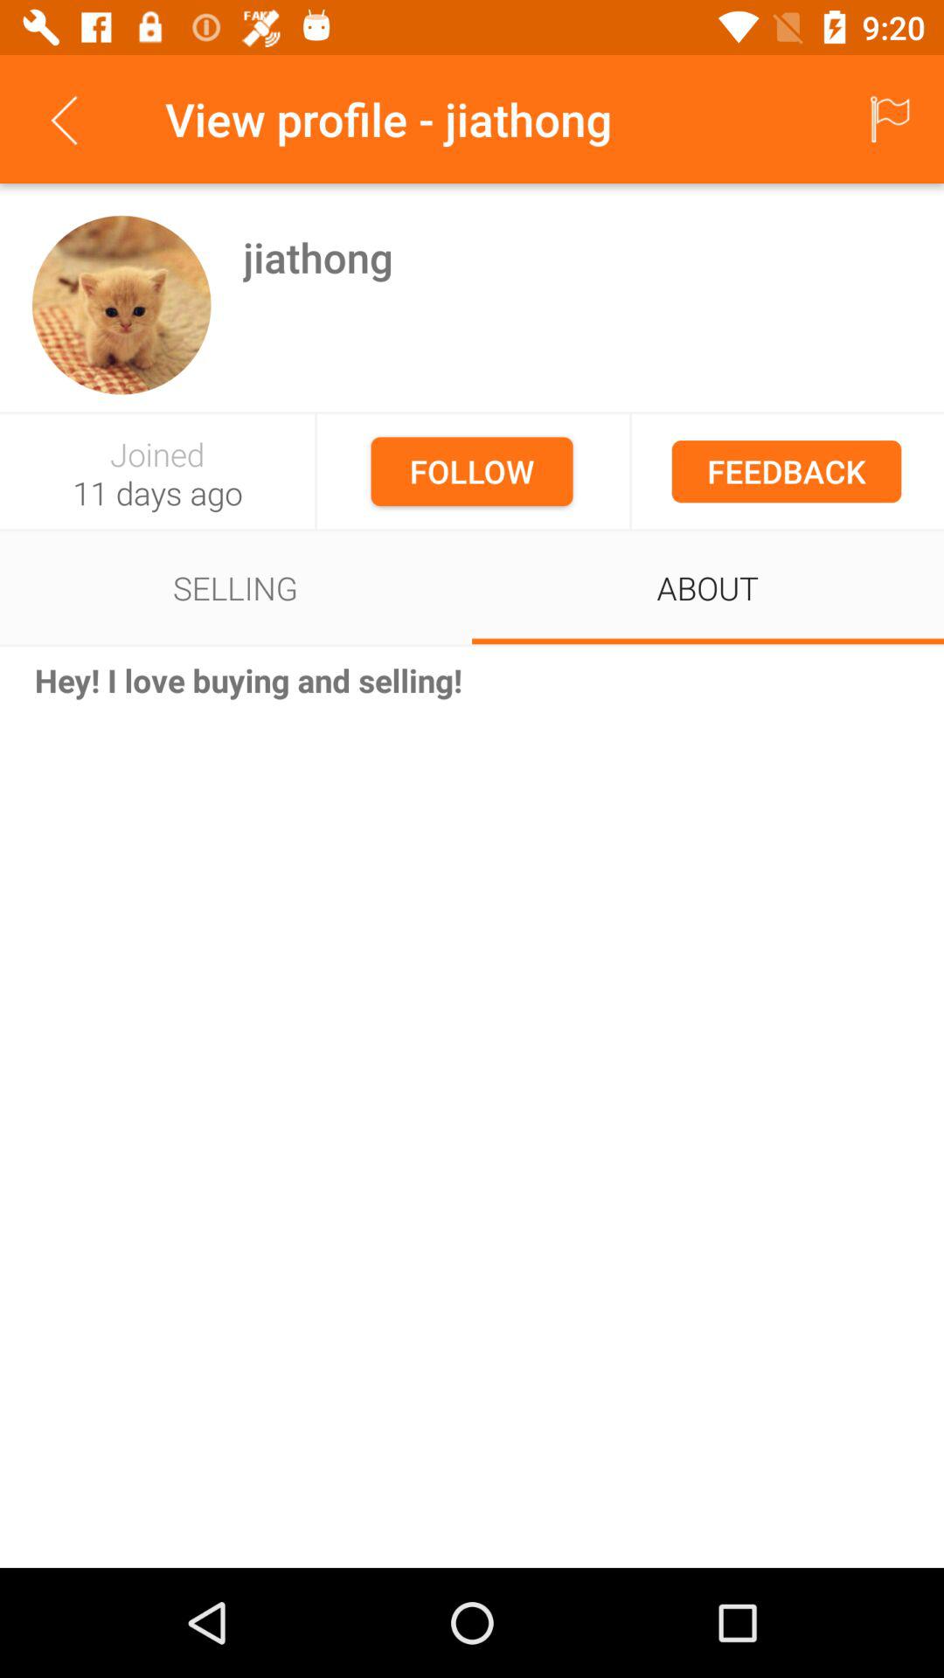 The height and width of the screenshot is (1678, 944). What do you see at coordinates (888, 119) in the screenshot?
I see `click the icon to the right of the view profile - jiathong icon` at bounding box center [888, 119].